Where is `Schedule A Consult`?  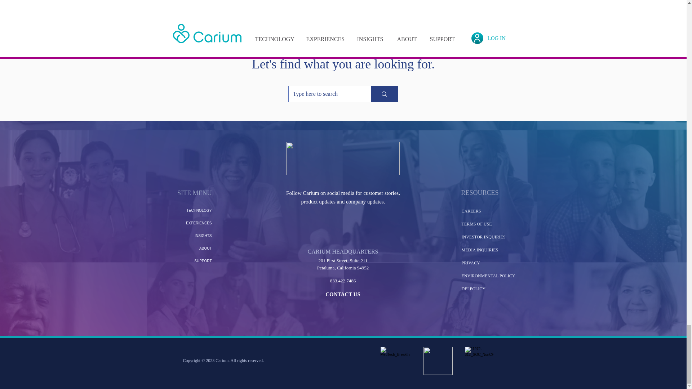
Schedule A Consult is located at coordinates (343, 14).